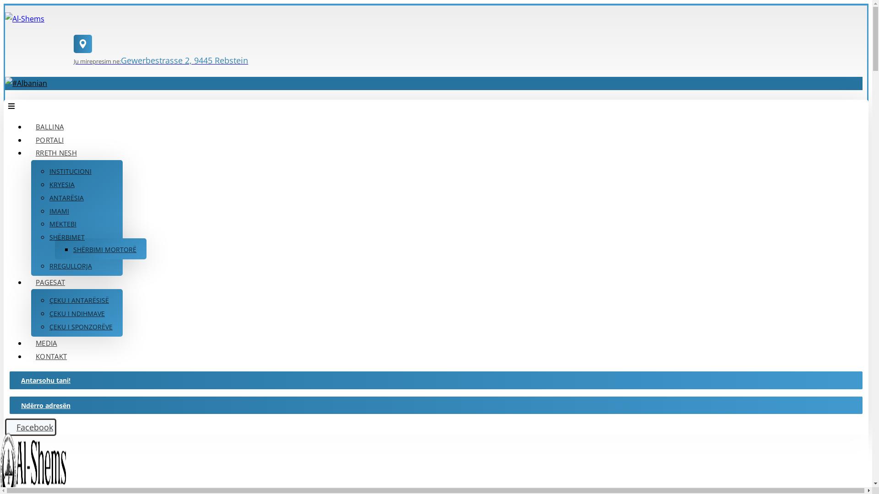 This screenshot has width=879, height=494. I want to click on Antarsohu tani!, so click(436, 380).